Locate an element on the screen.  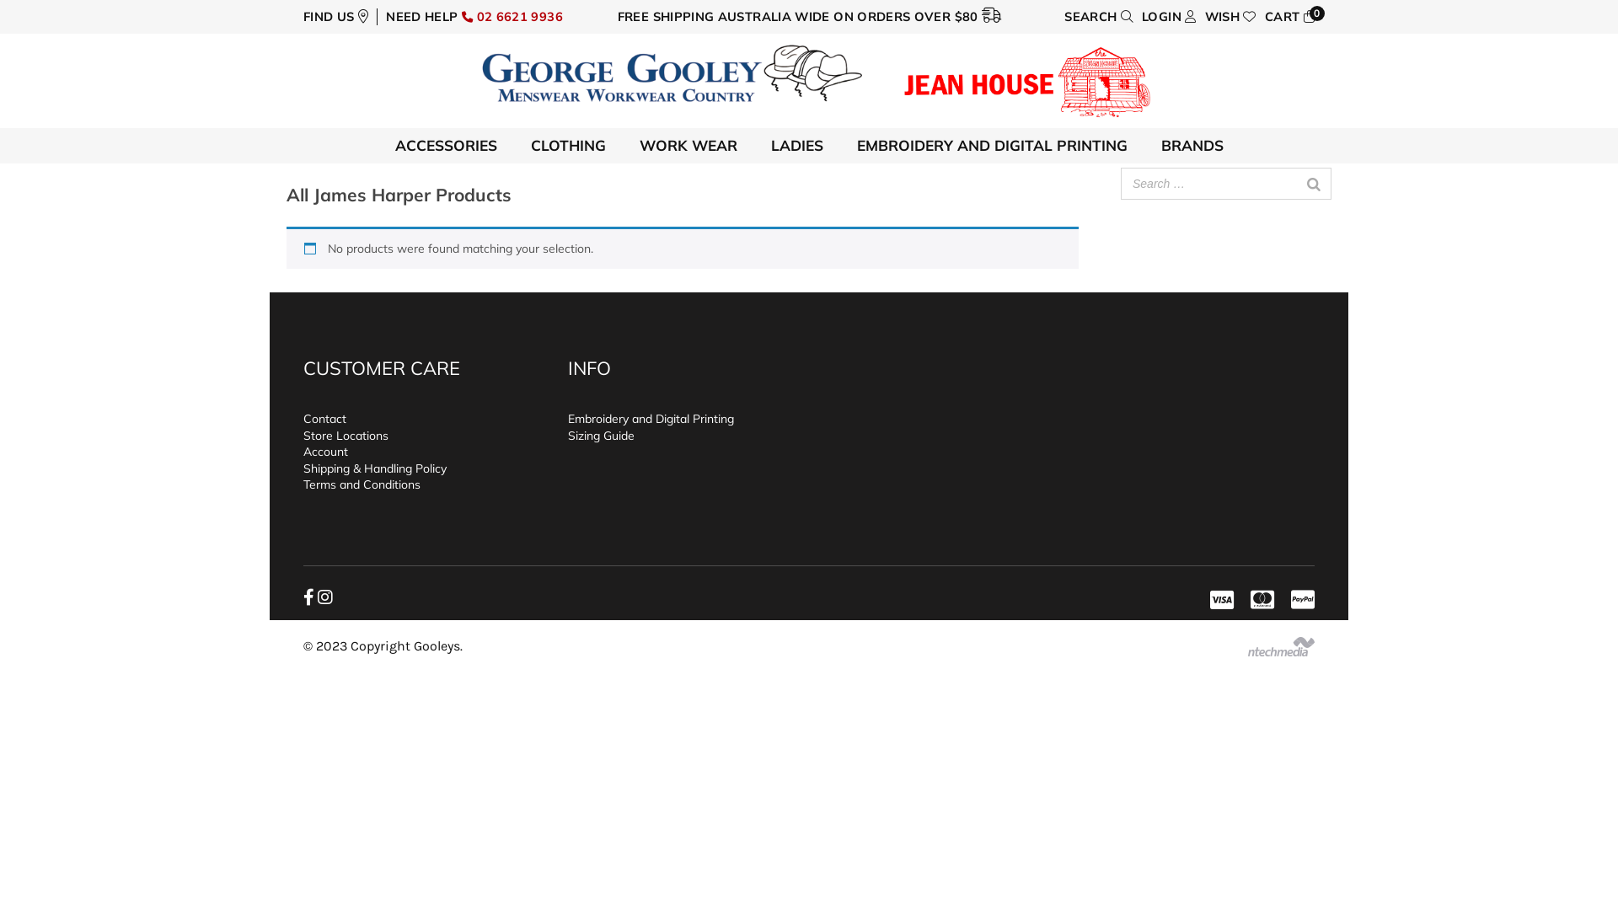
CLOTHING is located at coordinates (568, 146).